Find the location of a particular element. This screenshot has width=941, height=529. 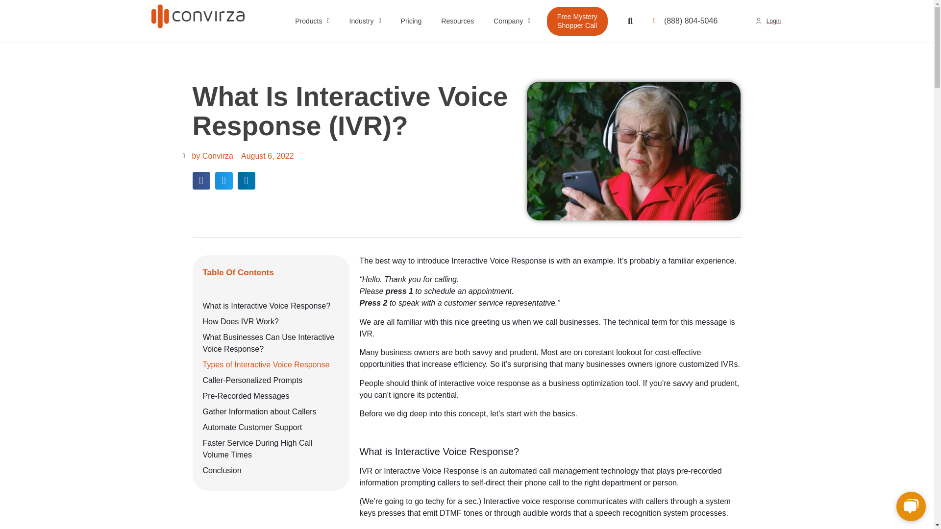

Products is located at coordinates (312, 21).